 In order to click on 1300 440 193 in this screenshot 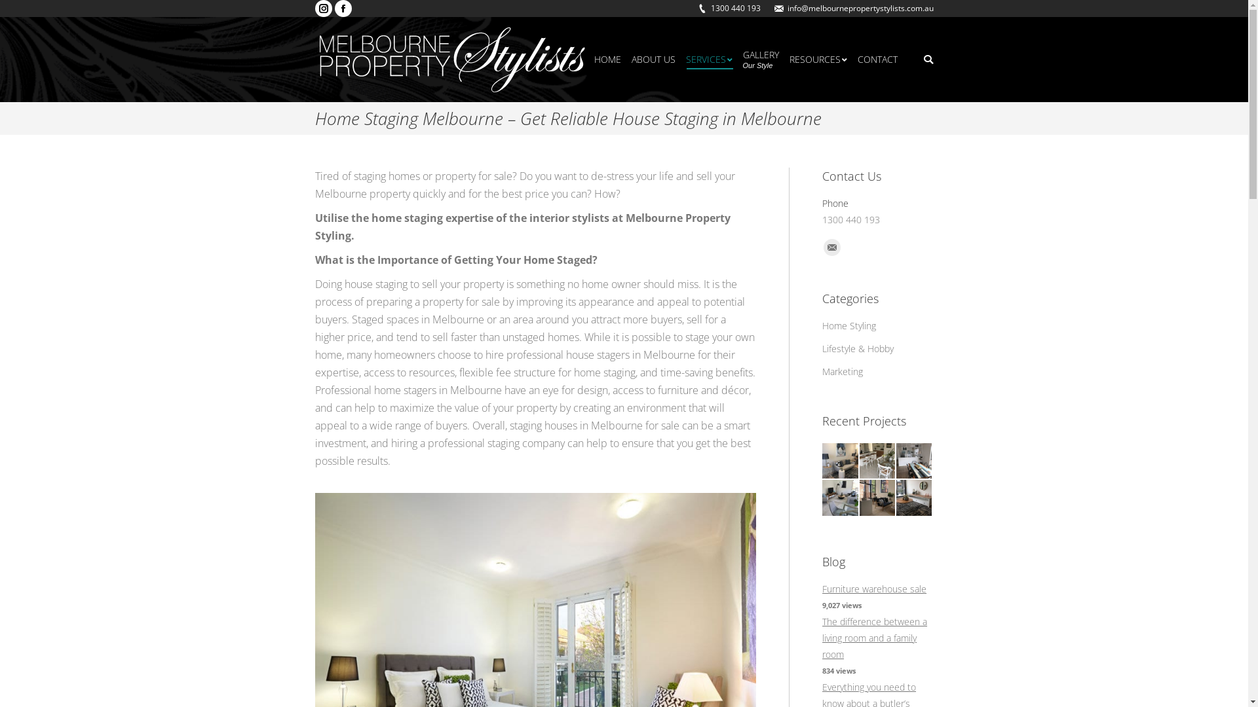, I will do `click(735, 9)`.